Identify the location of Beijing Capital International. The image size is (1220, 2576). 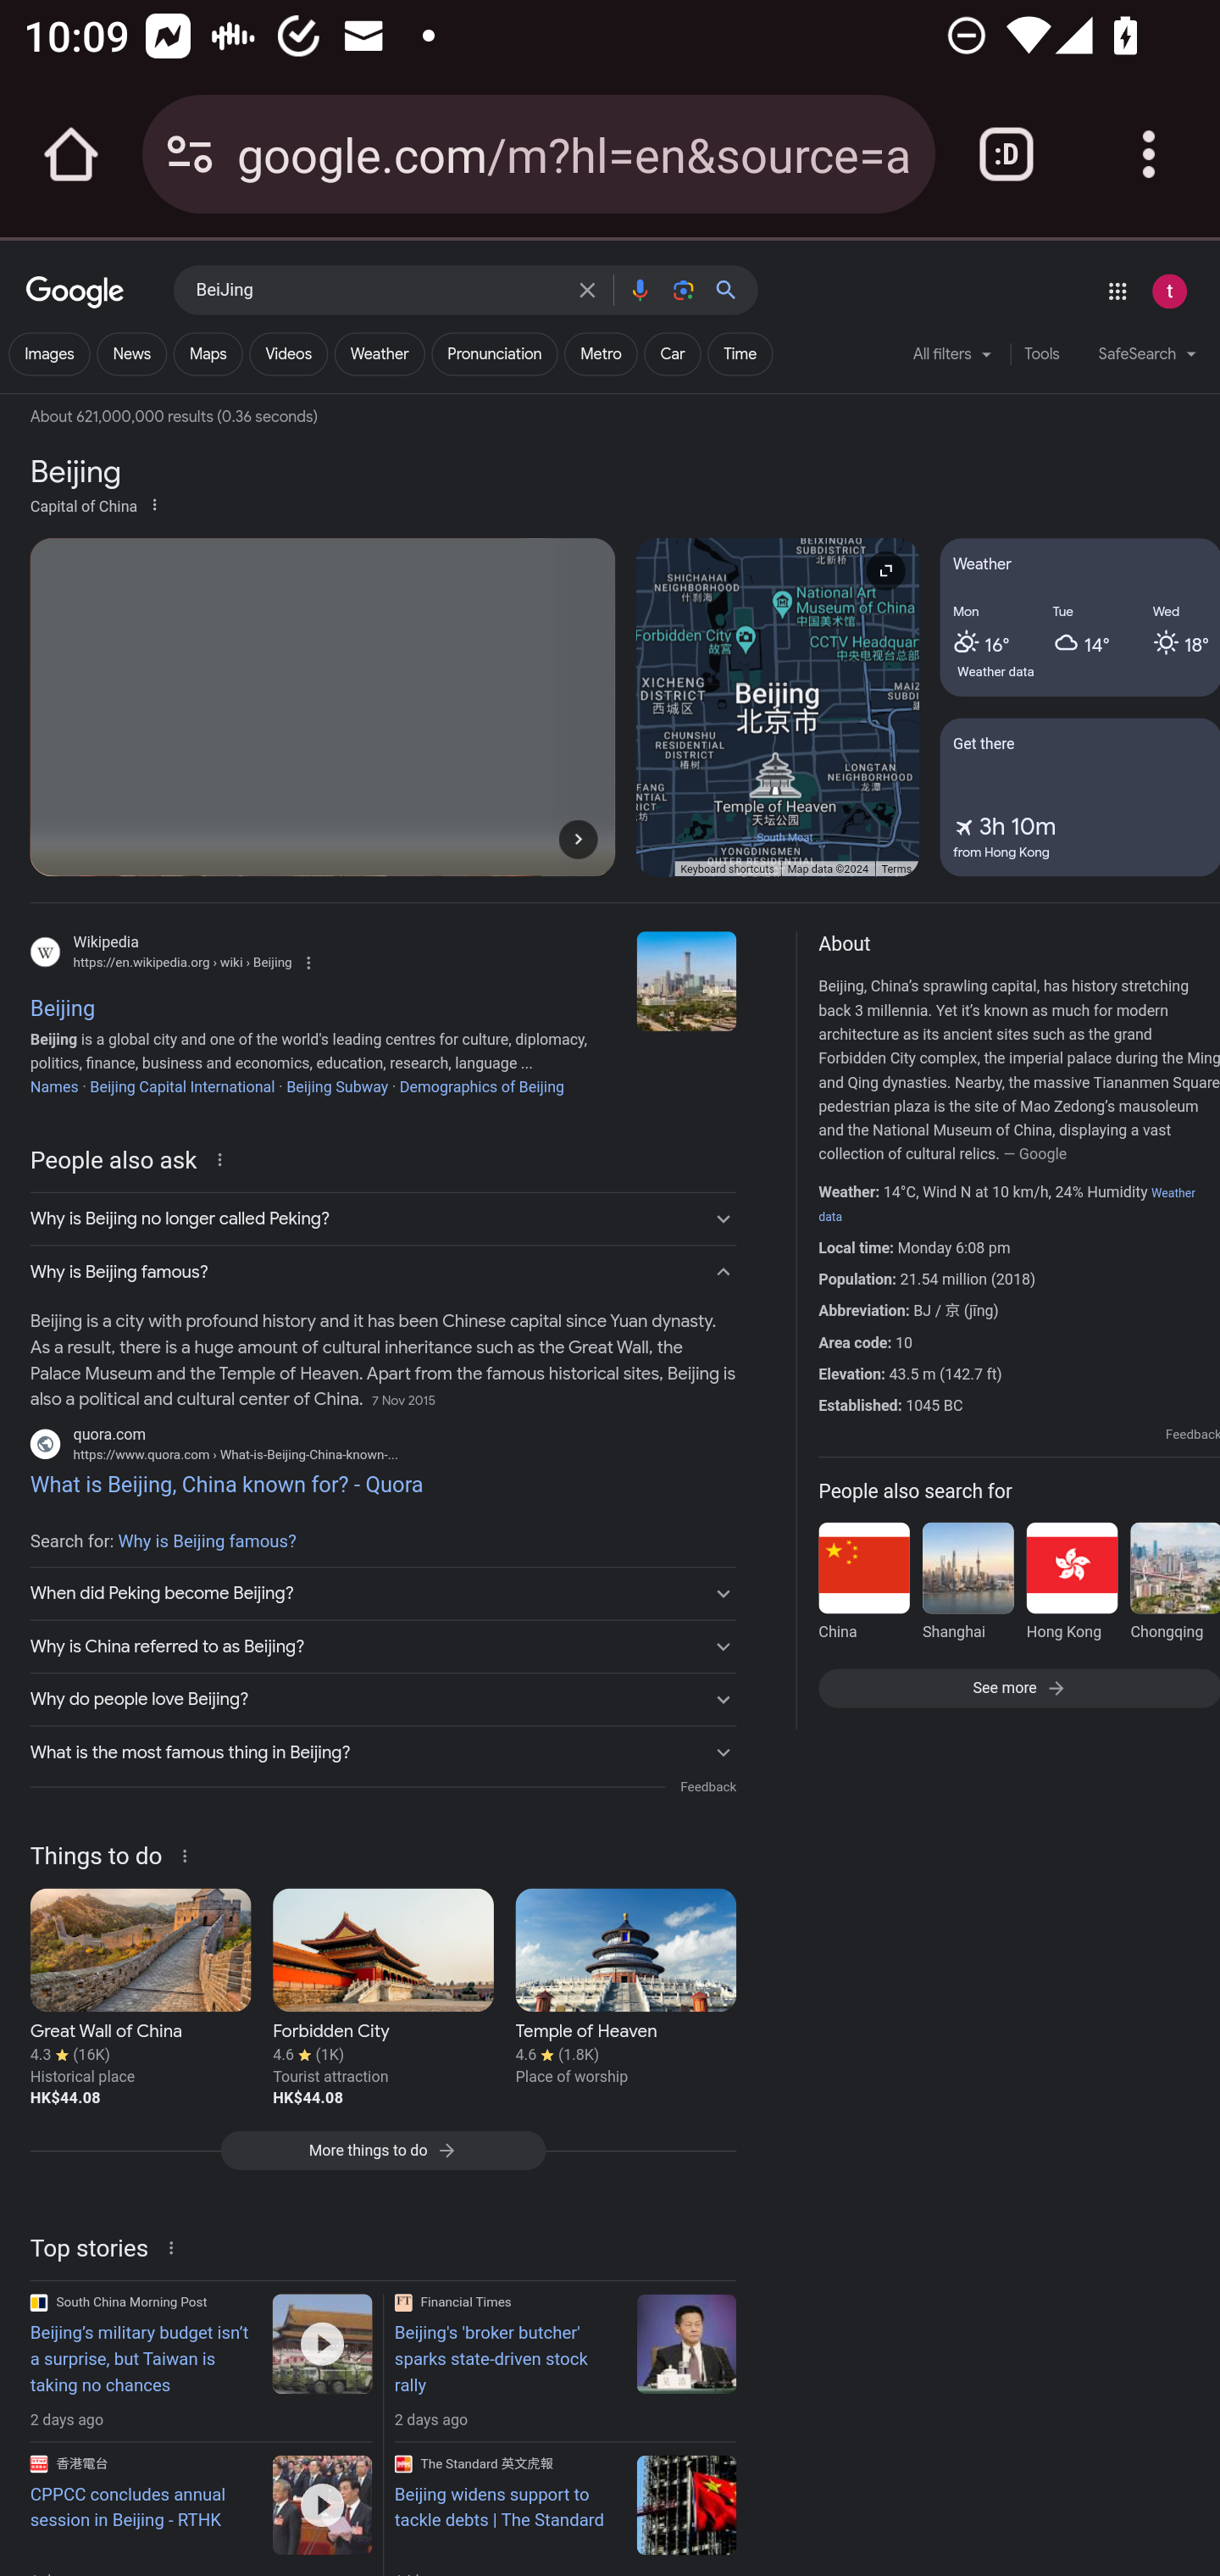
(181, 1086).